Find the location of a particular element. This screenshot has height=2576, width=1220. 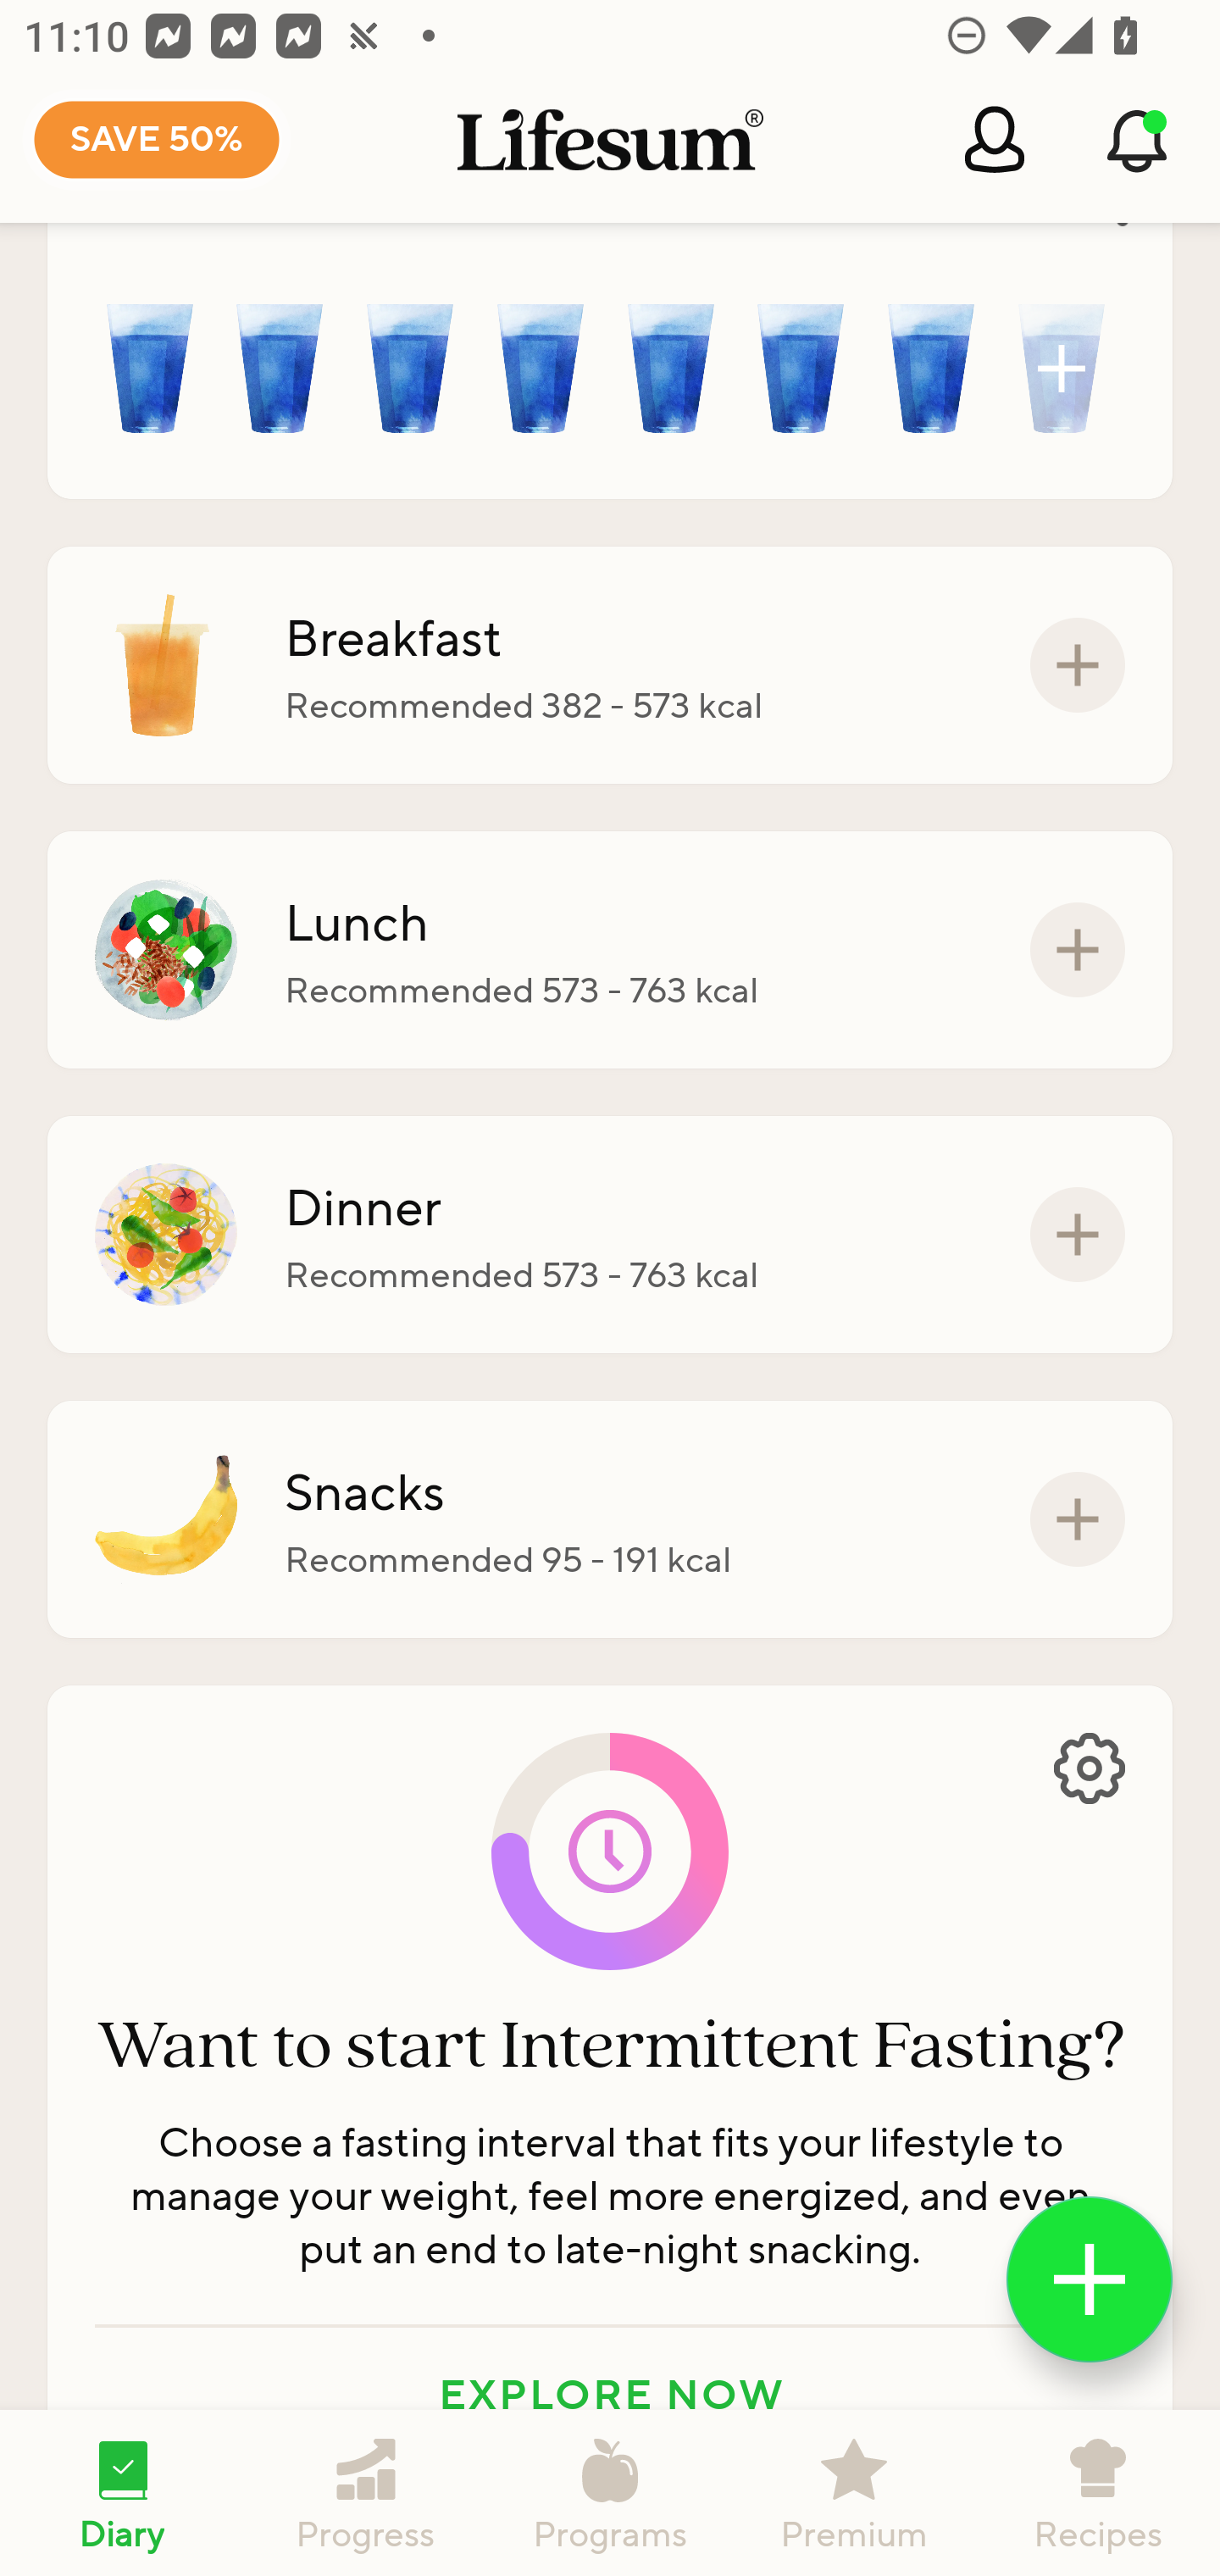

Progress is located at coordinates (366, 2493).